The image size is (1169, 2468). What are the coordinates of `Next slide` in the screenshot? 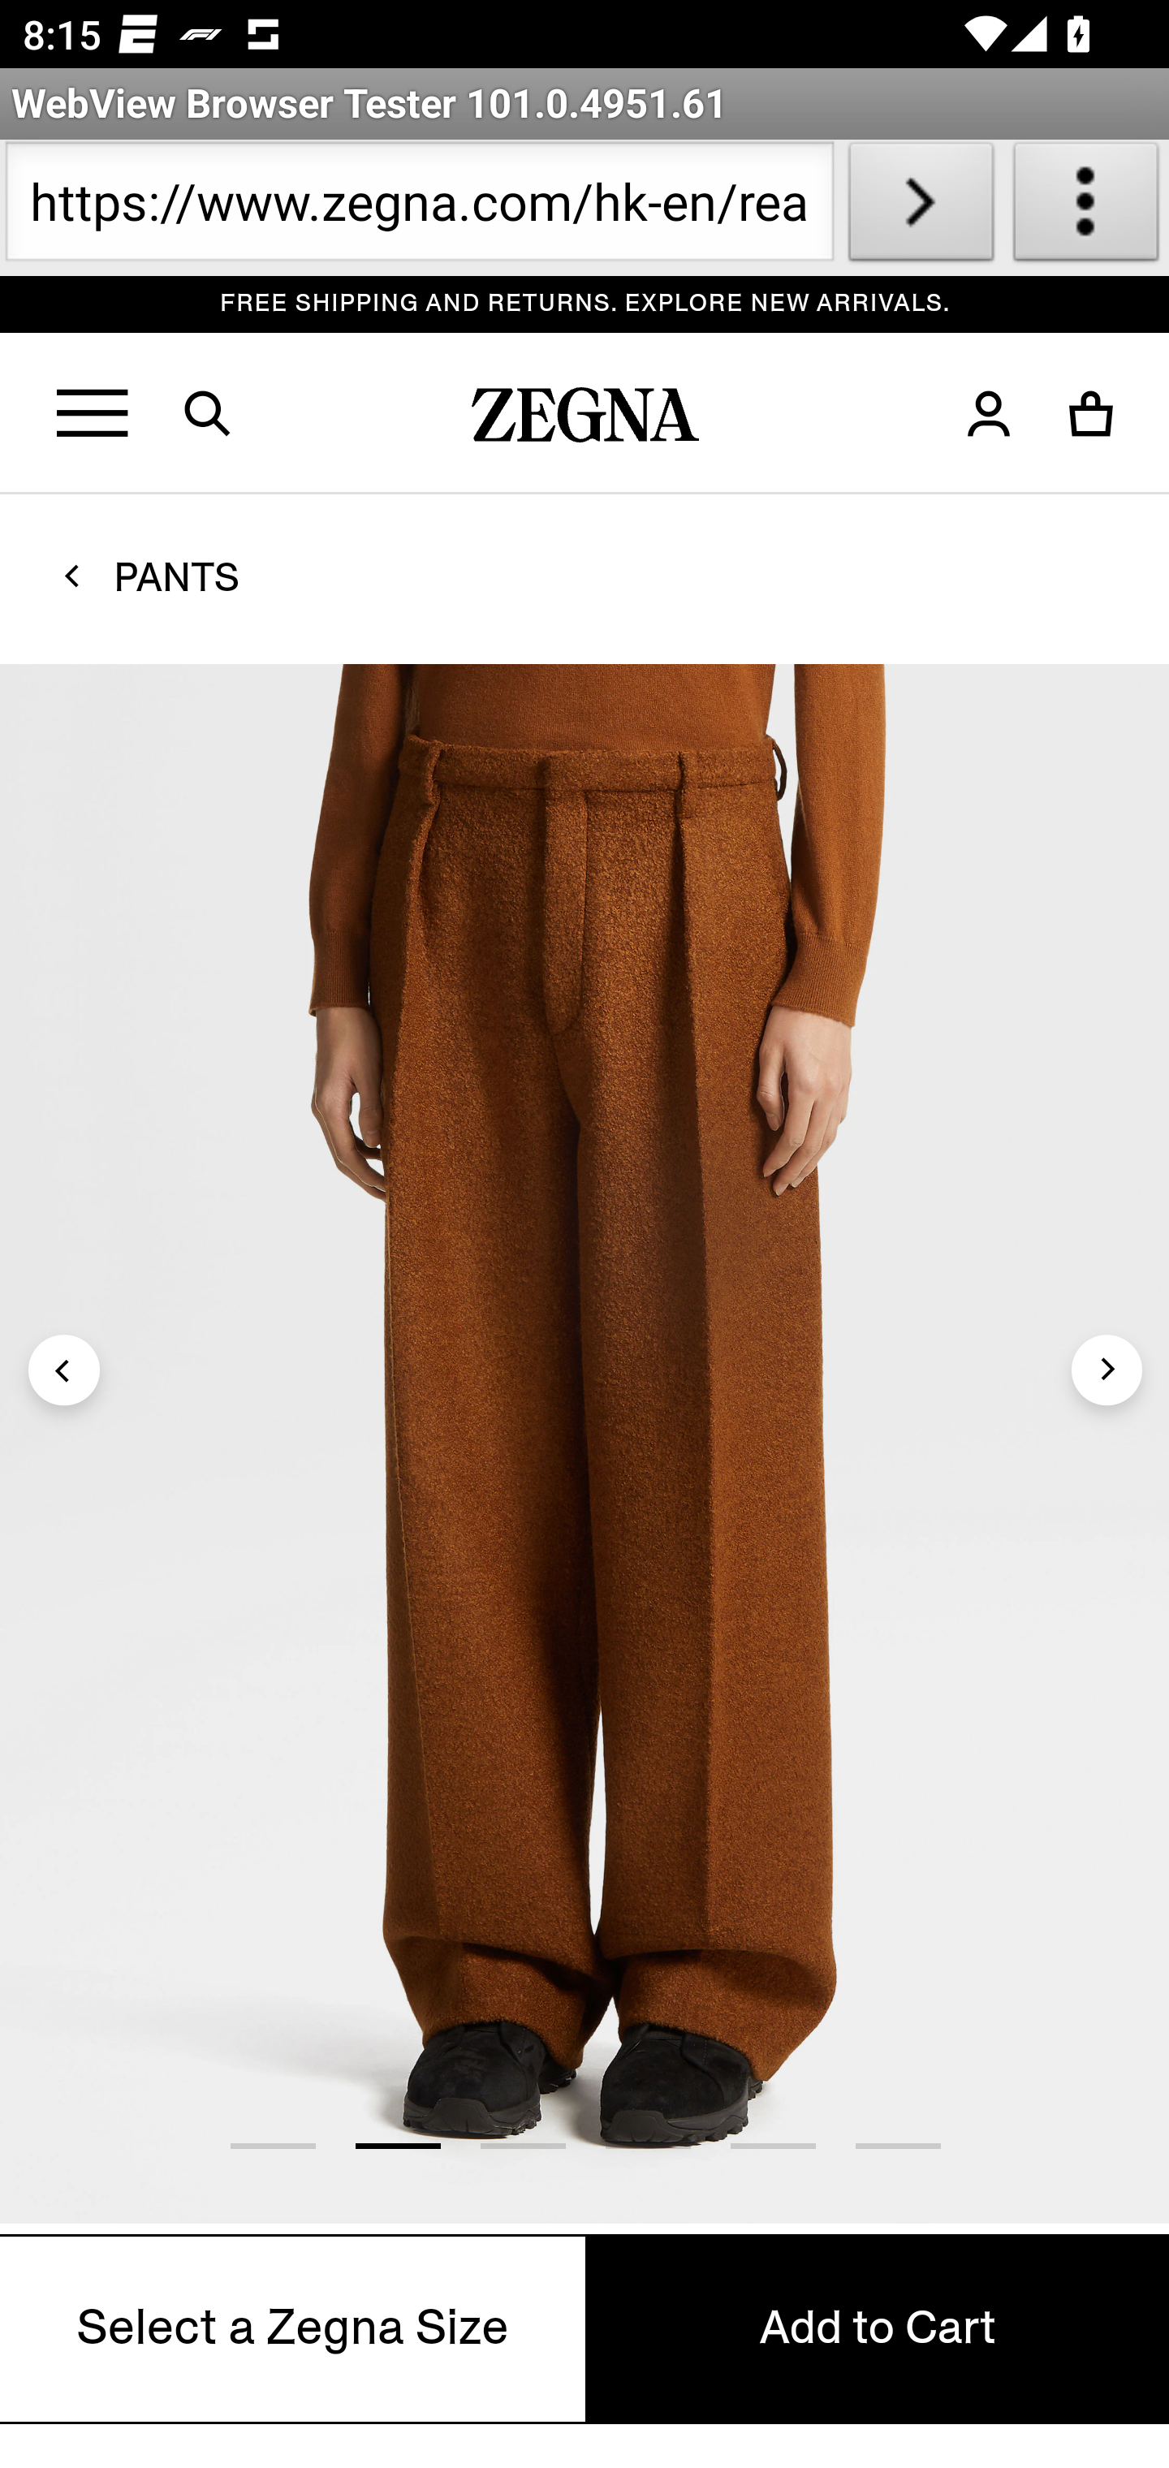 It's located at (1106, 1369).